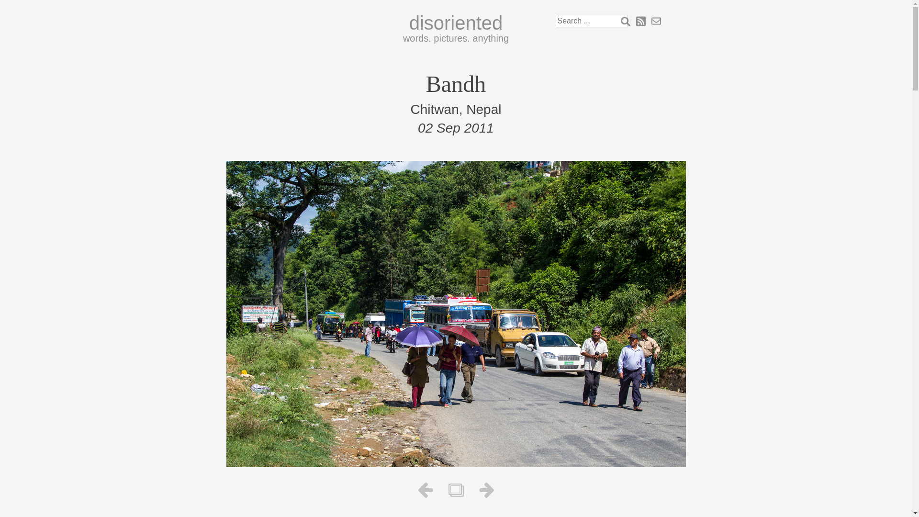 The image size is (919, 517). I want to click on disoriented, so click(456, 23).